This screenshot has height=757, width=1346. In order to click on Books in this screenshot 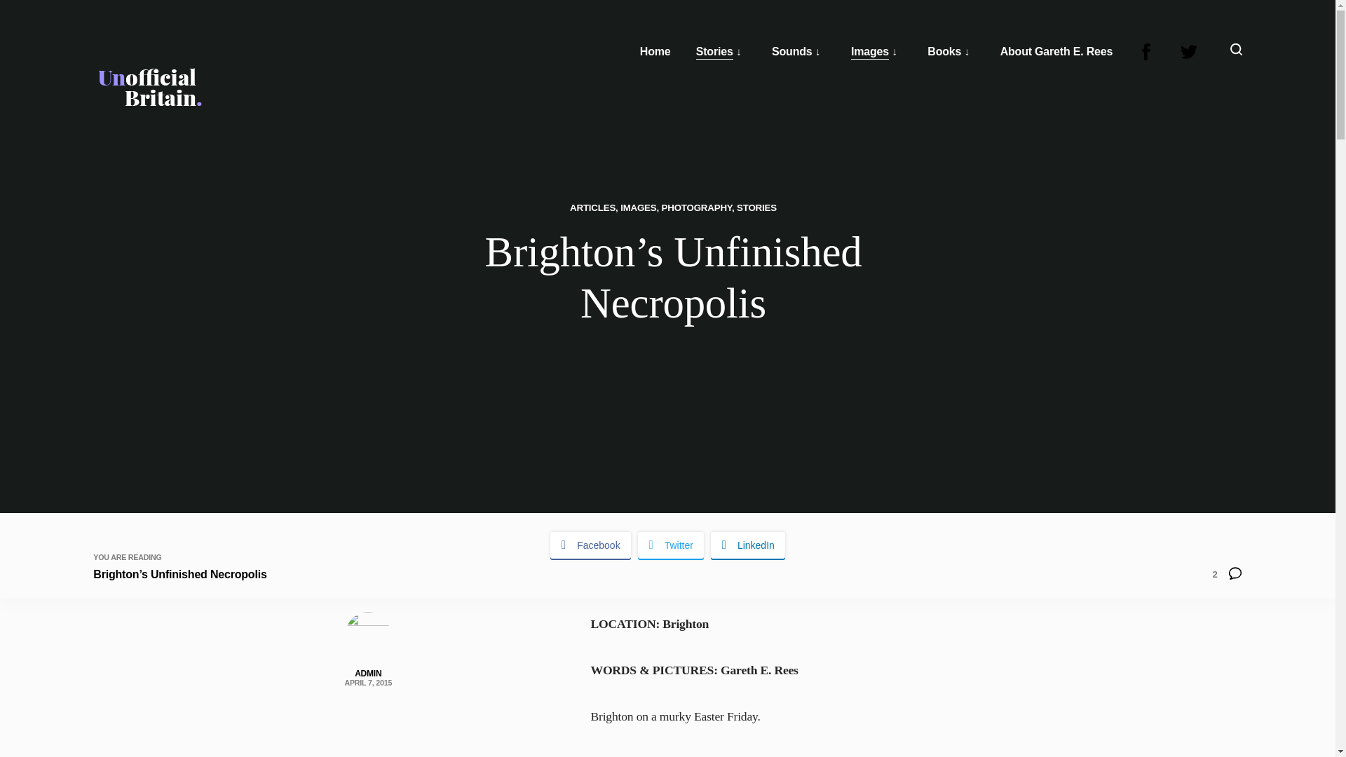, I will do `click(944, 52)`.